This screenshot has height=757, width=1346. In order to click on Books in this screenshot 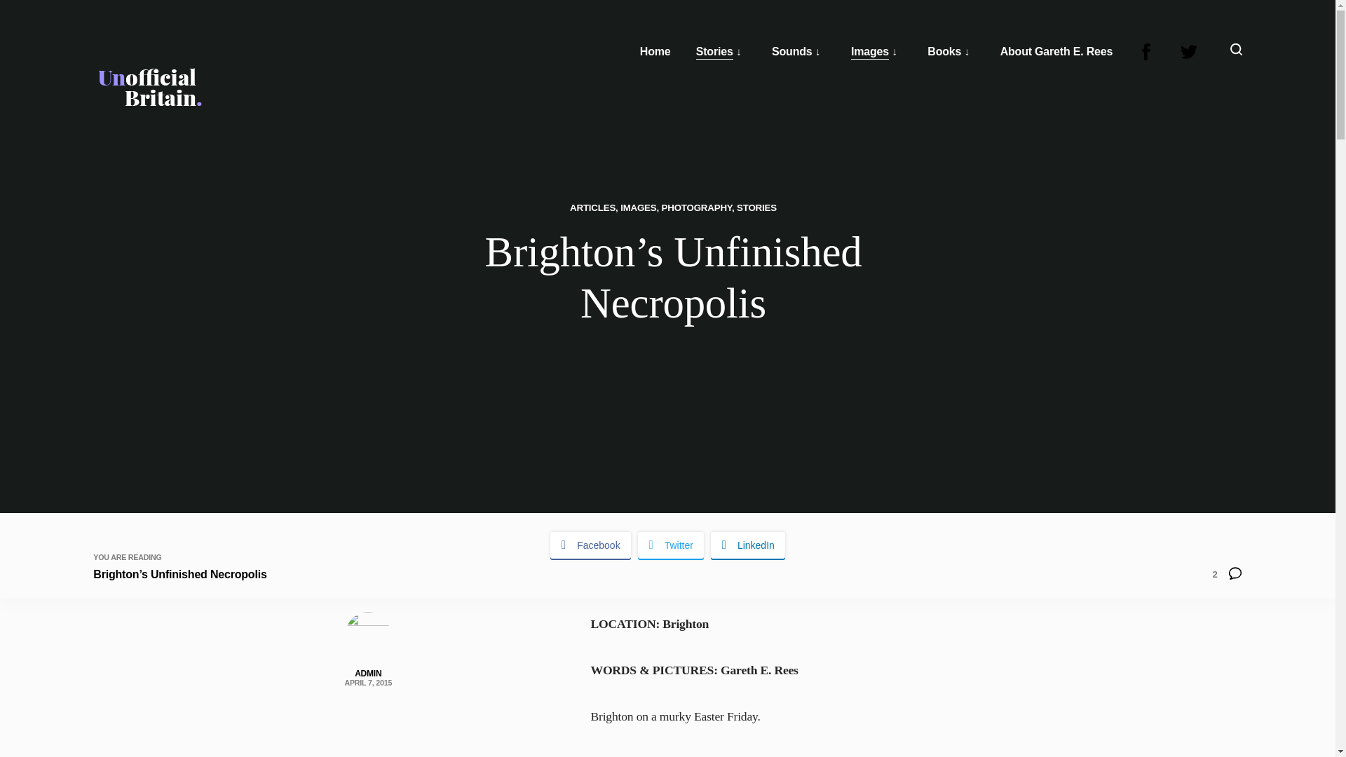, I will do `click(944, 52)`.